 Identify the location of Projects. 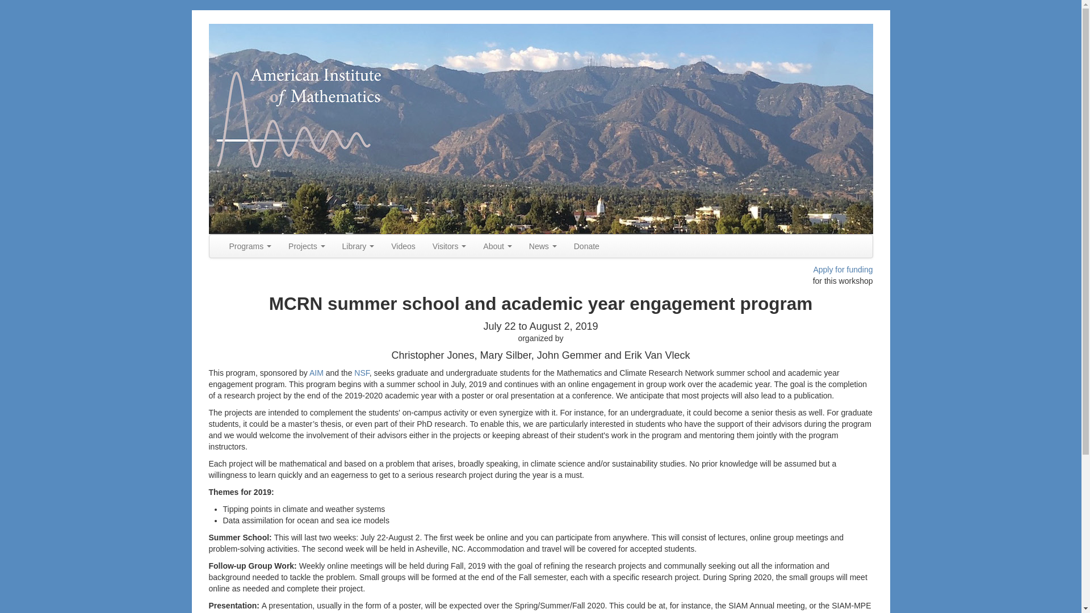
(307, 246).